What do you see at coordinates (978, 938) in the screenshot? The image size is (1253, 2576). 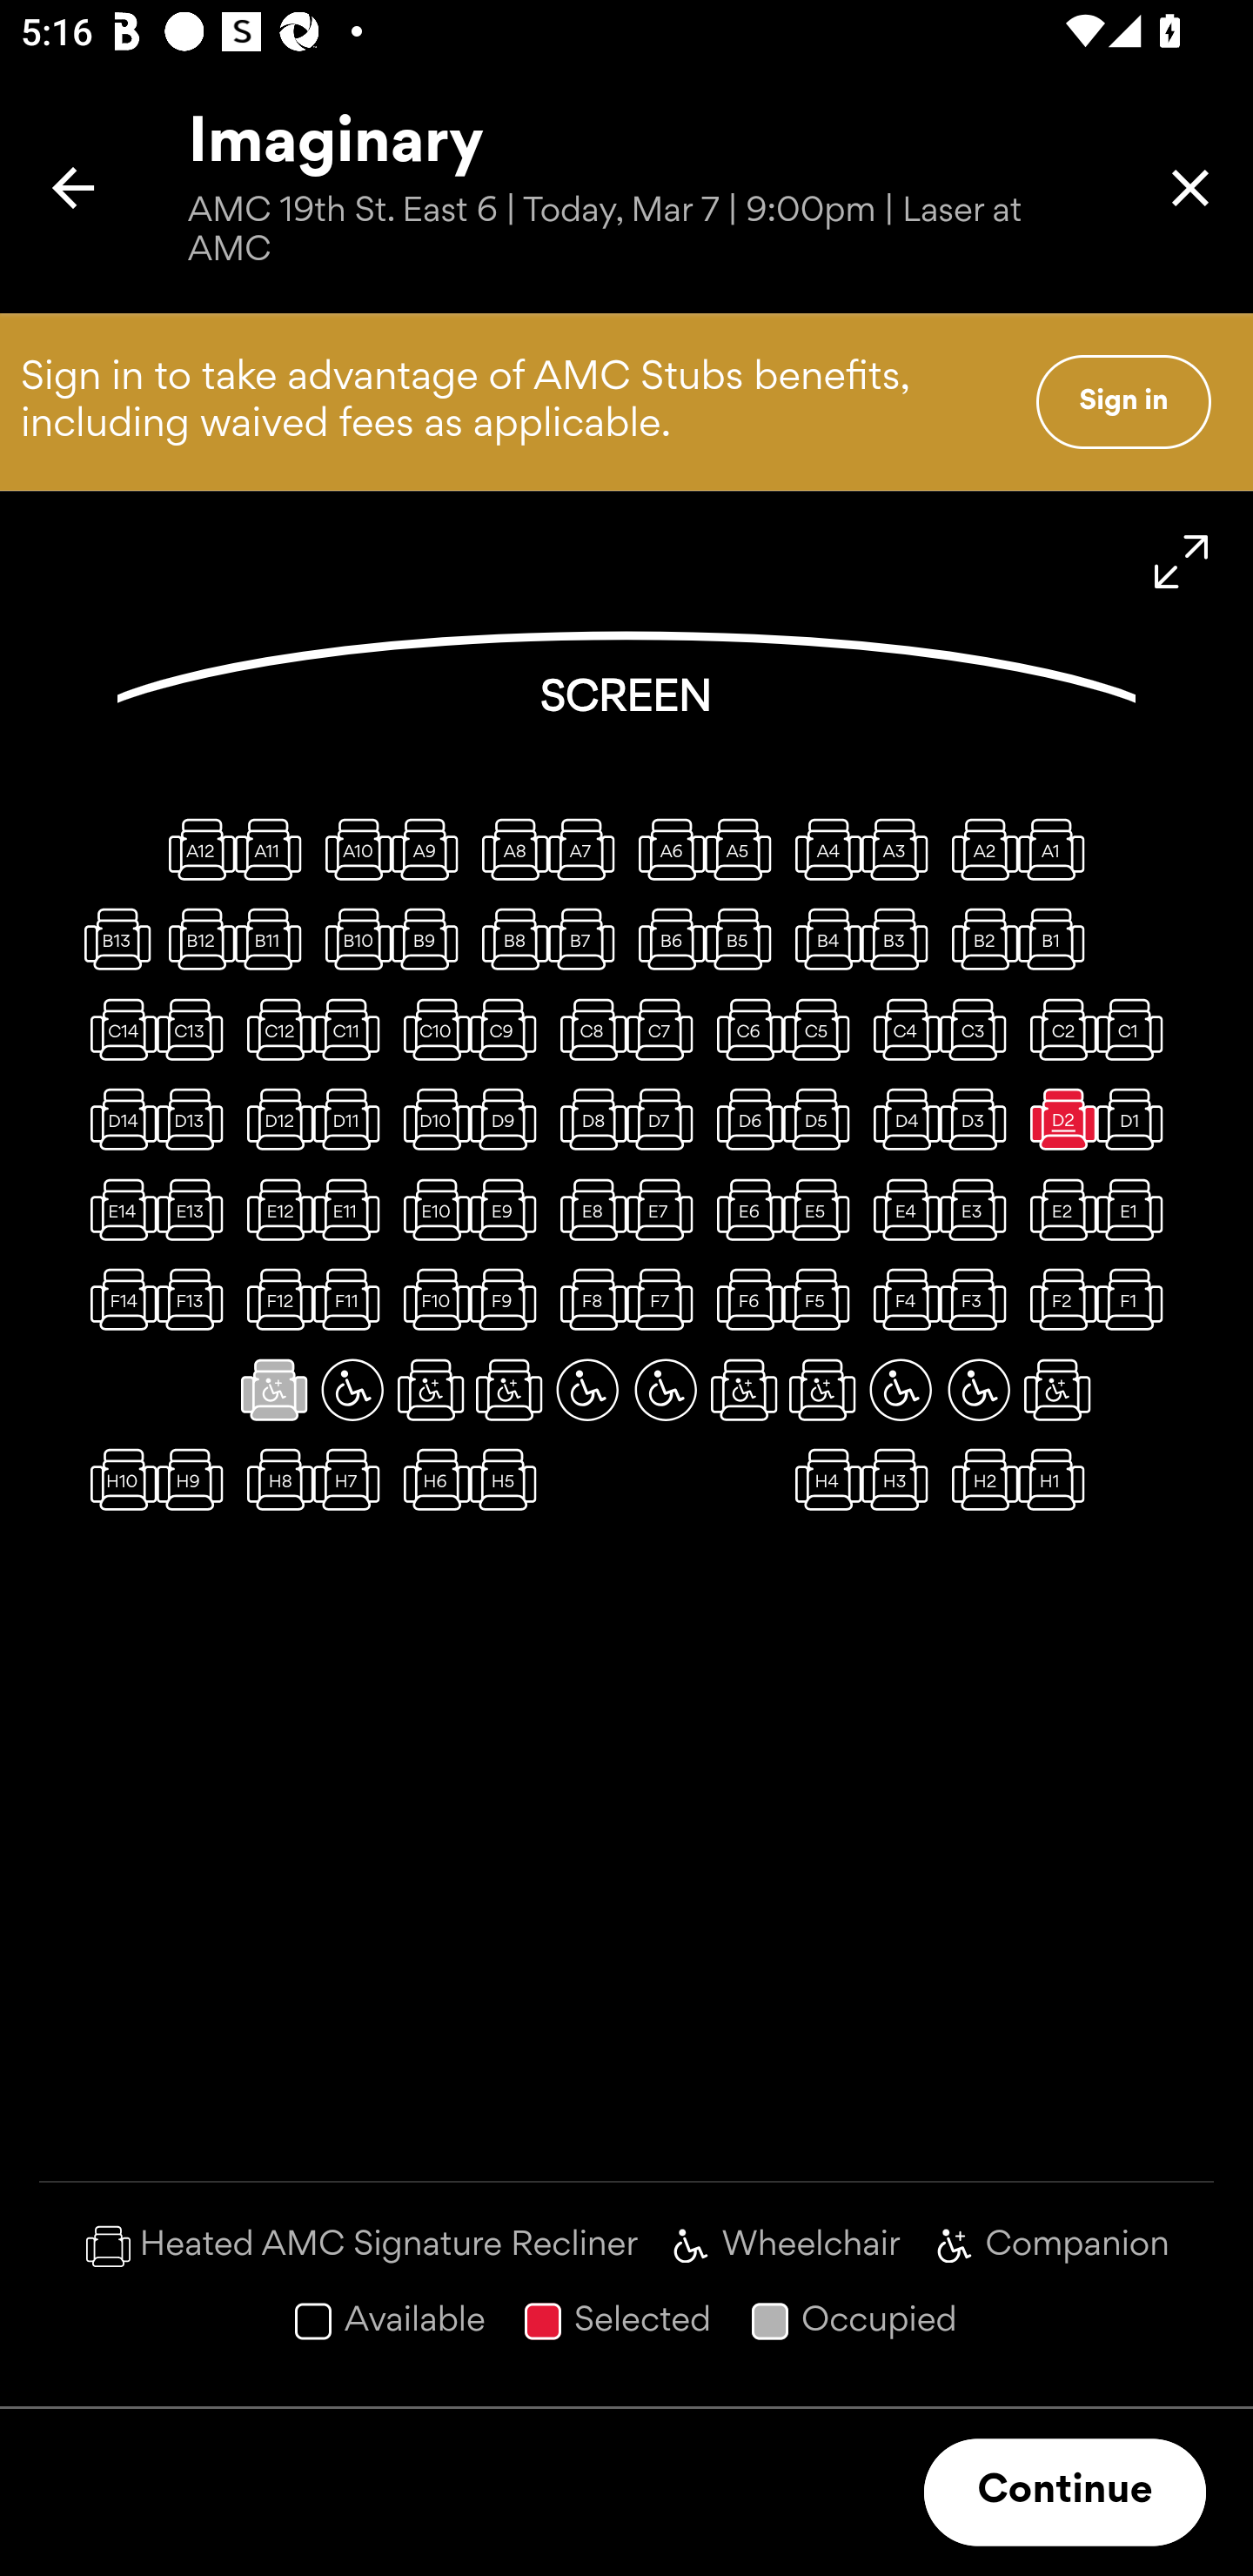 I see `B2, Regular seat, available` at bounding box center [978, 938].